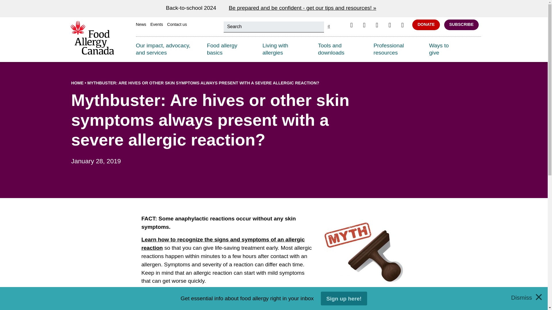  Describe the element at coordinates (426, 25) in the screenshot. I see `DONATE` at that location.